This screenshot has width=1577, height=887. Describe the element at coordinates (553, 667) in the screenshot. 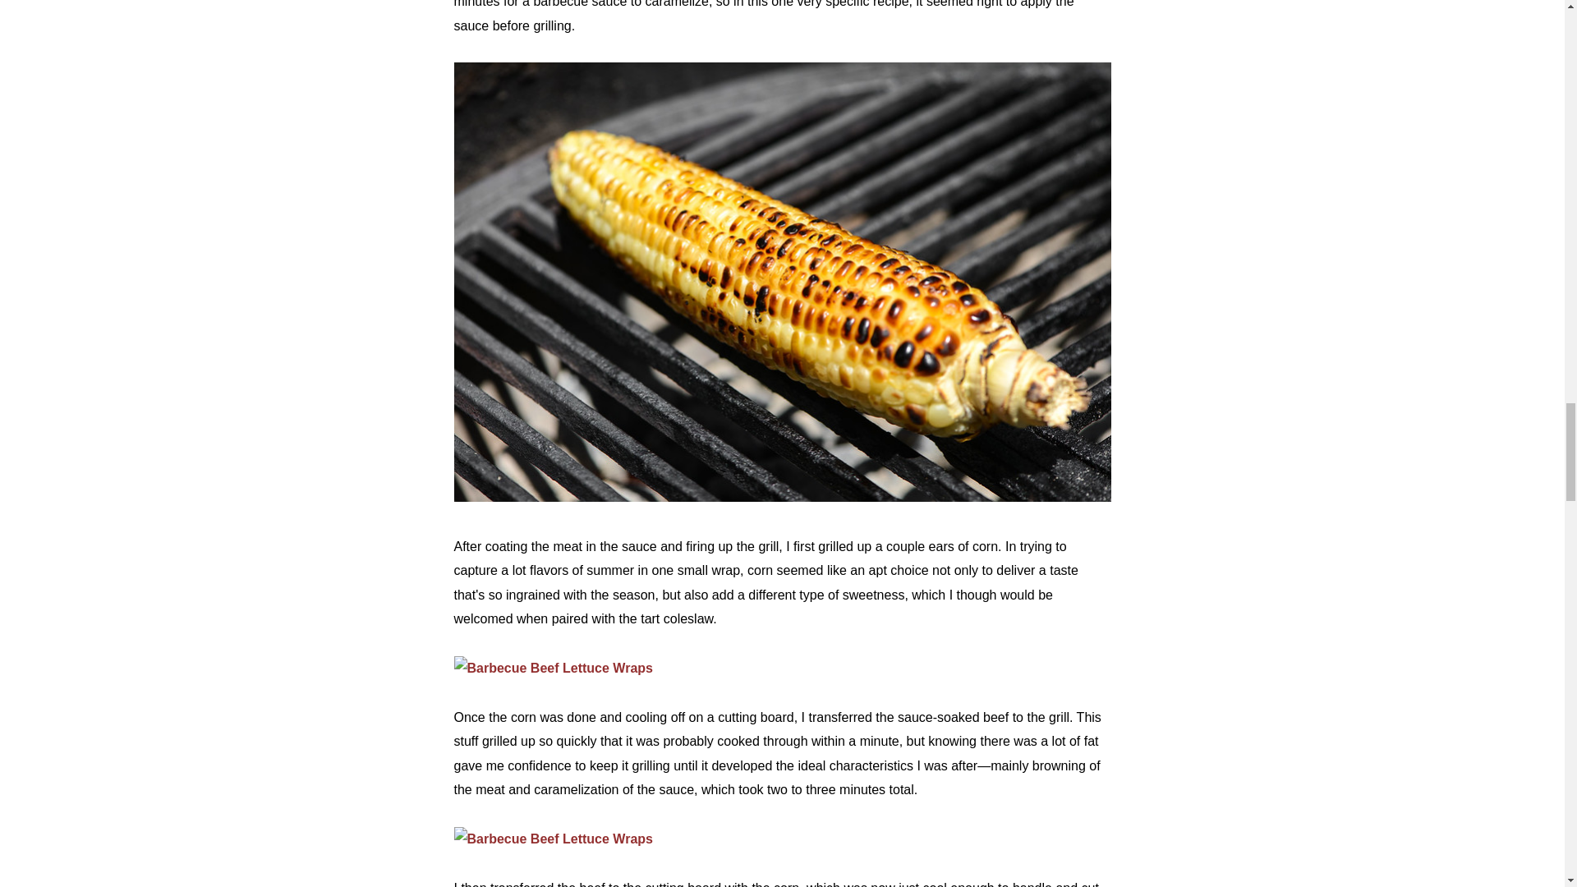

I see `Barbecue Beef Lettuce Wraps` at that location.